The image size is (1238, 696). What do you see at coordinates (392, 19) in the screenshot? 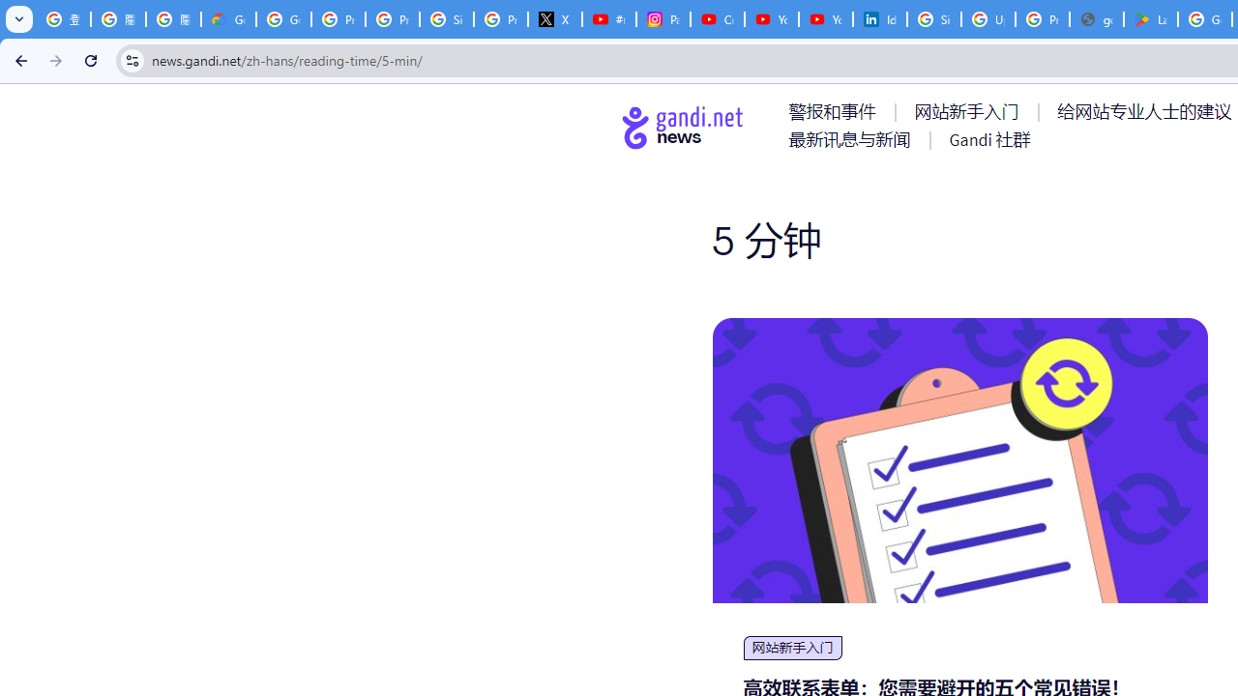
I see `Privacy Help Center - Policies Help` at bounding box center [392, 19].